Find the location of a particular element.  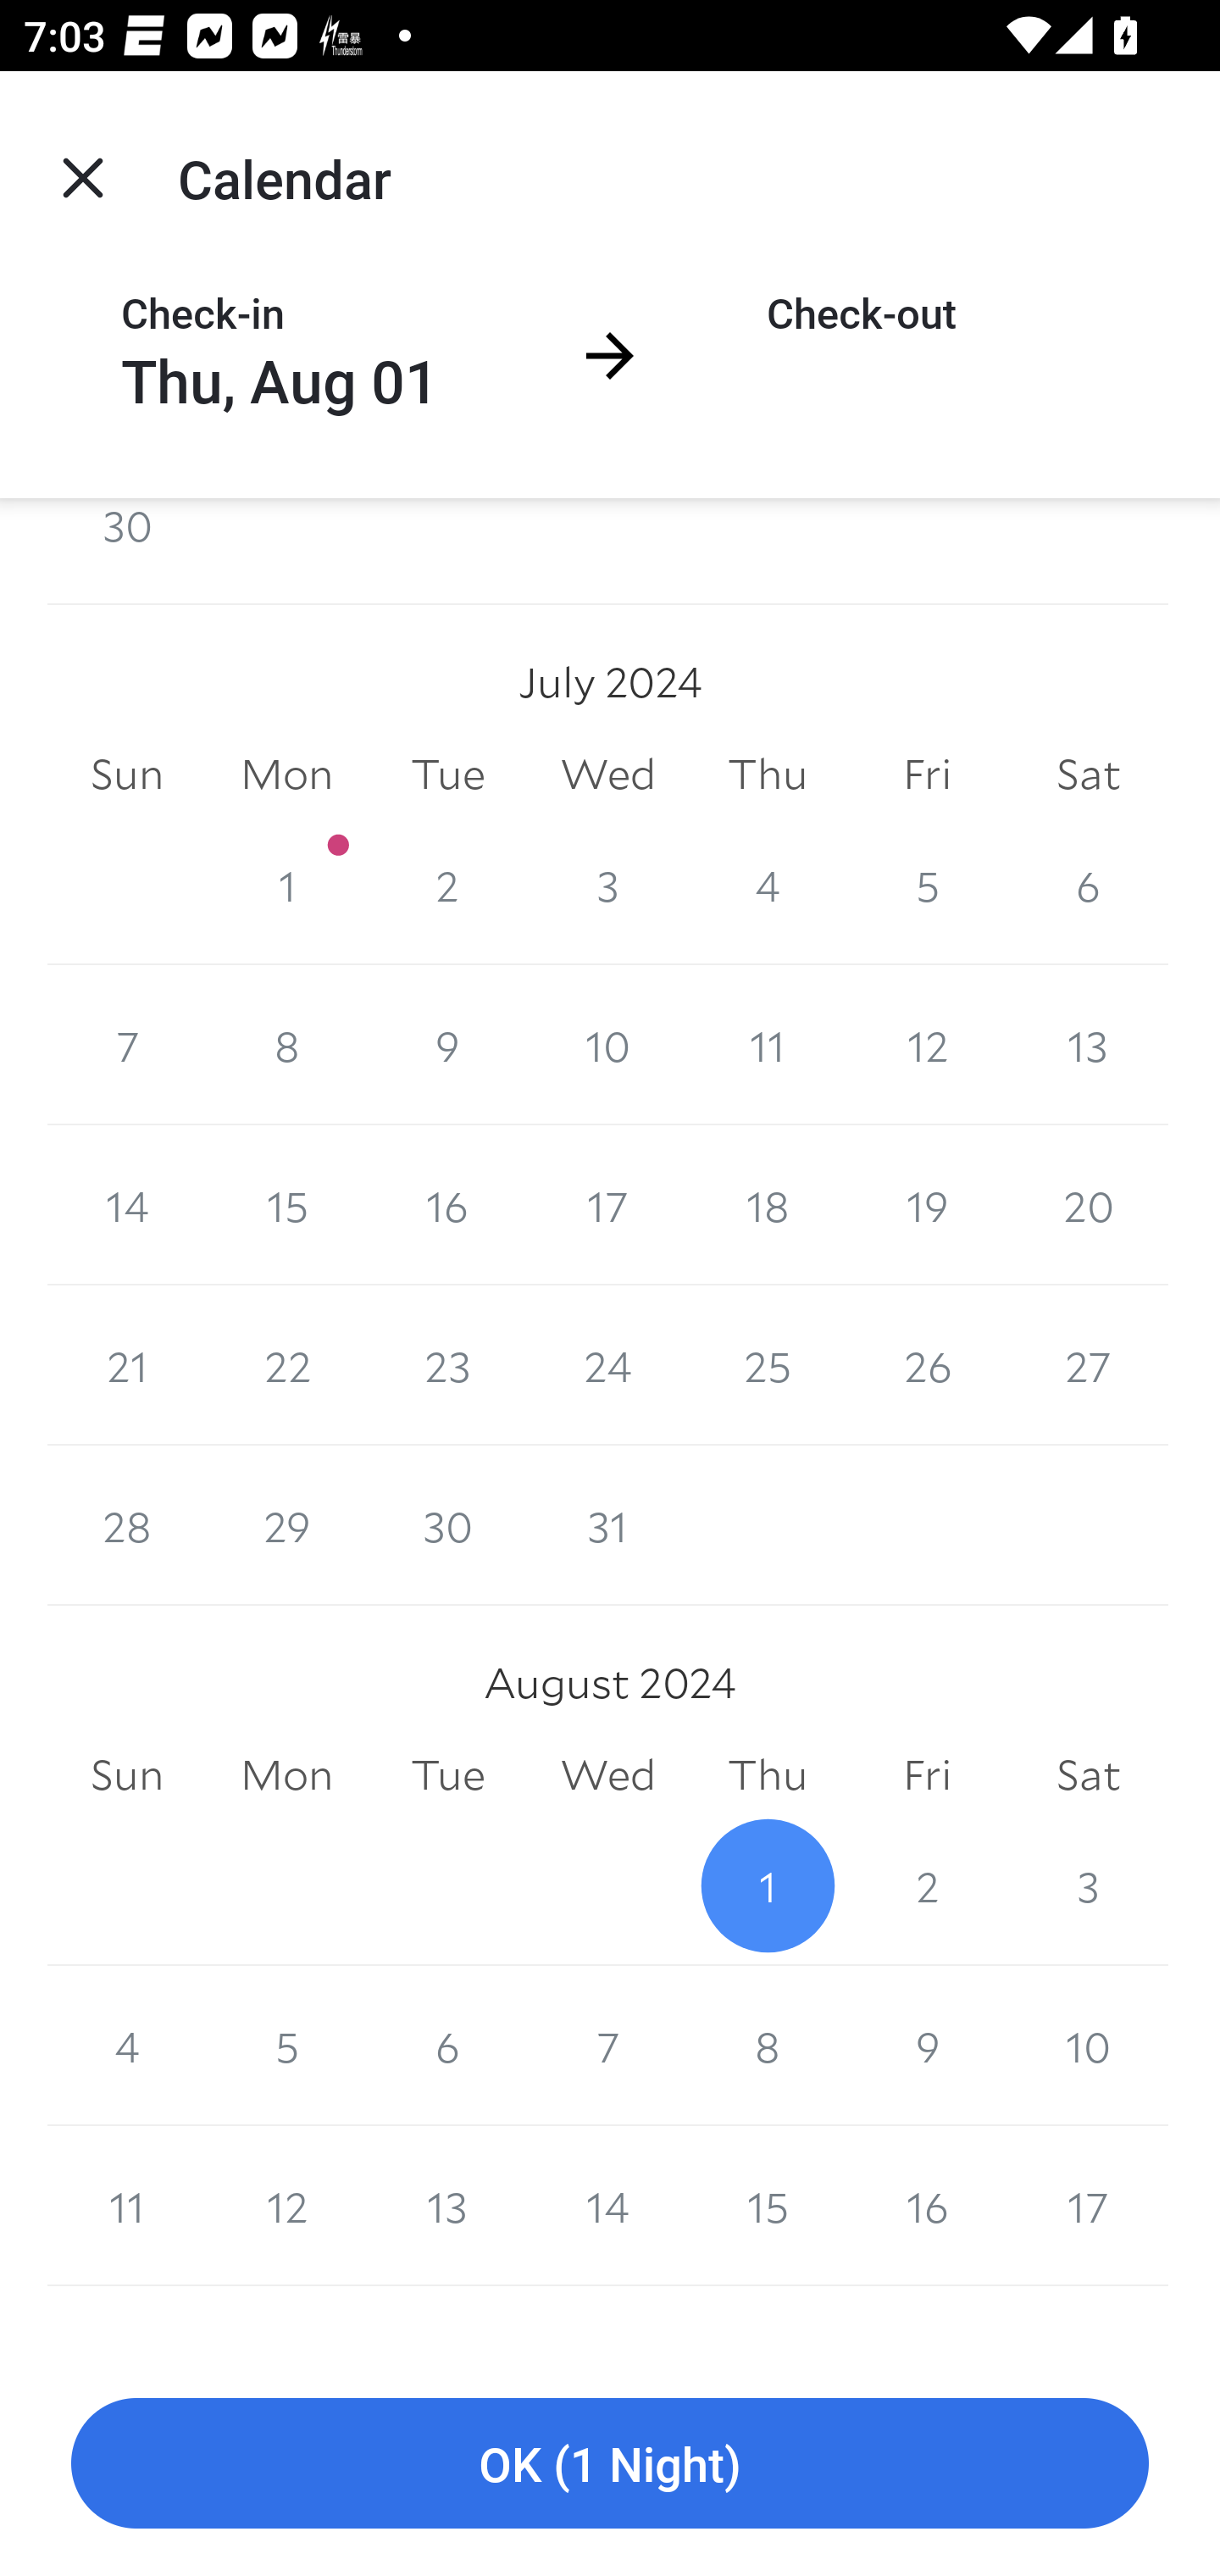

12 12 July 2024 is located at coordinates (927, 1046).